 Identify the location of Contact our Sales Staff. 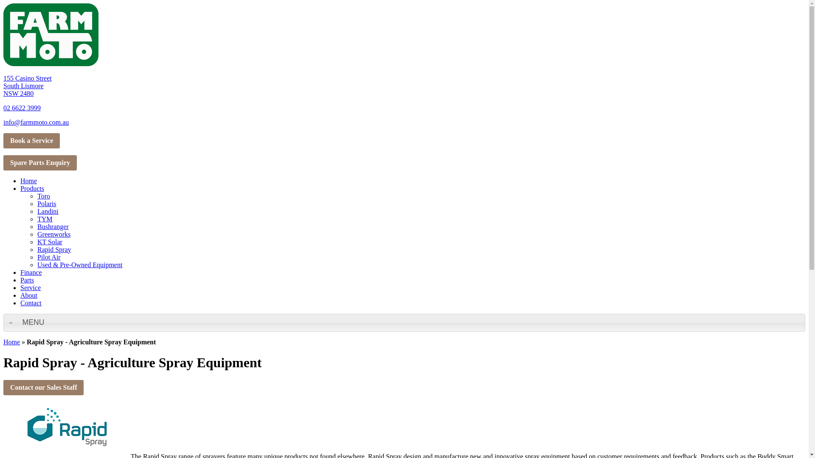
(43, 388).